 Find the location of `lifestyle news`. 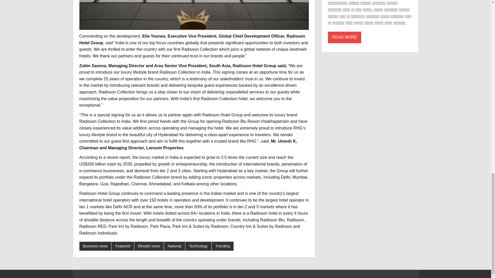

lifestyle news is located at coordinates (149, 246).